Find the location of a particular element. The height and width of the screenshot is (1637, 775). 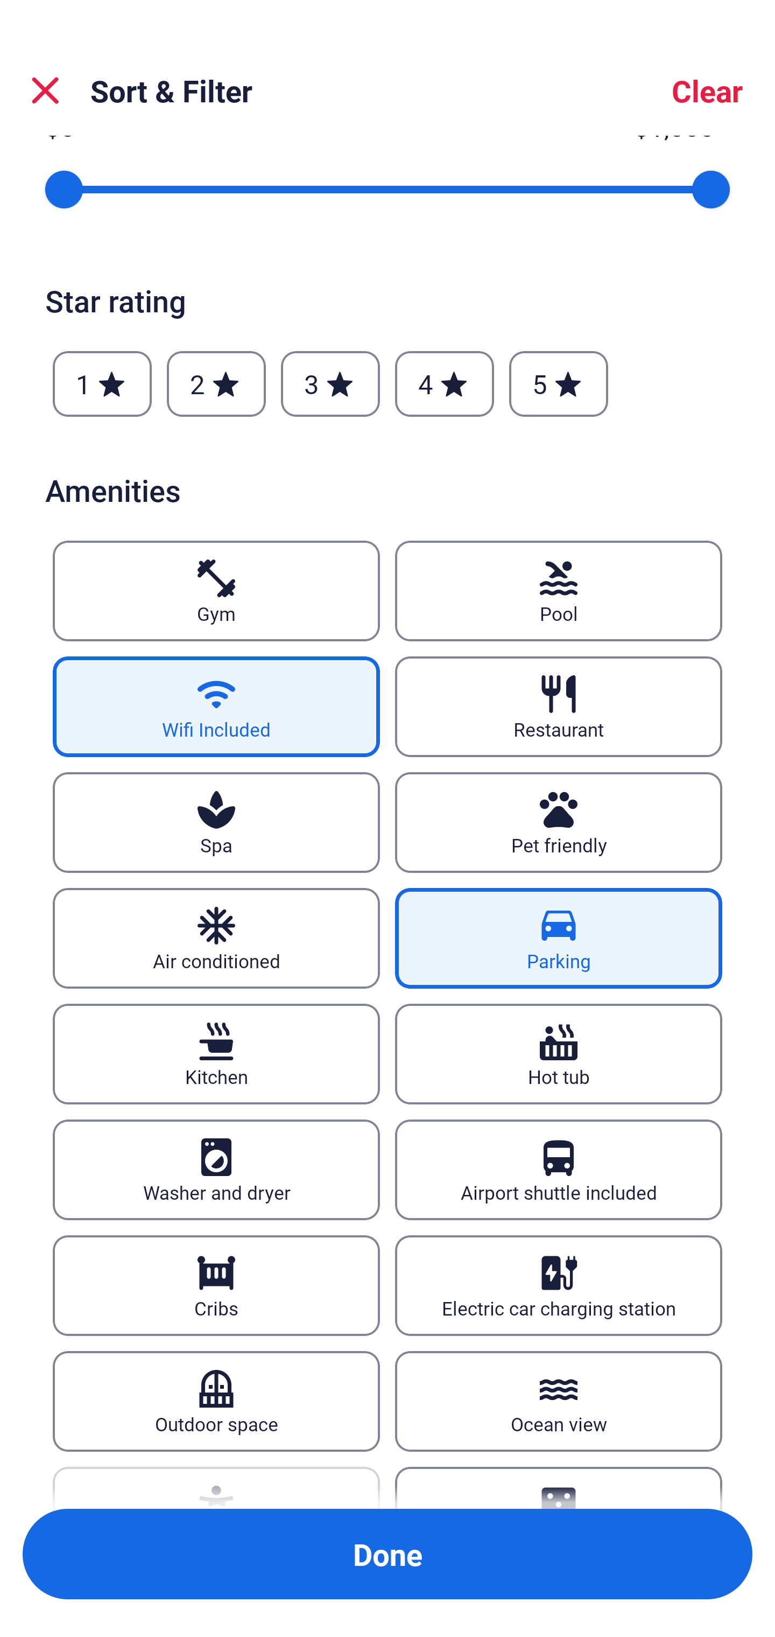

Restaurant is located at coordinates (559, 706).